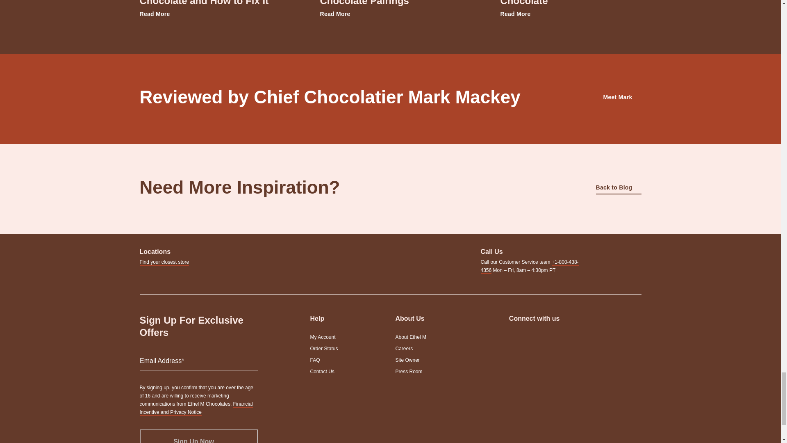 The width and height of the screenshot is (787, 443). What do you see at coordinates (568, 338) in the screenshot?
I see `Pinterest` at bounding box center [568, 338].